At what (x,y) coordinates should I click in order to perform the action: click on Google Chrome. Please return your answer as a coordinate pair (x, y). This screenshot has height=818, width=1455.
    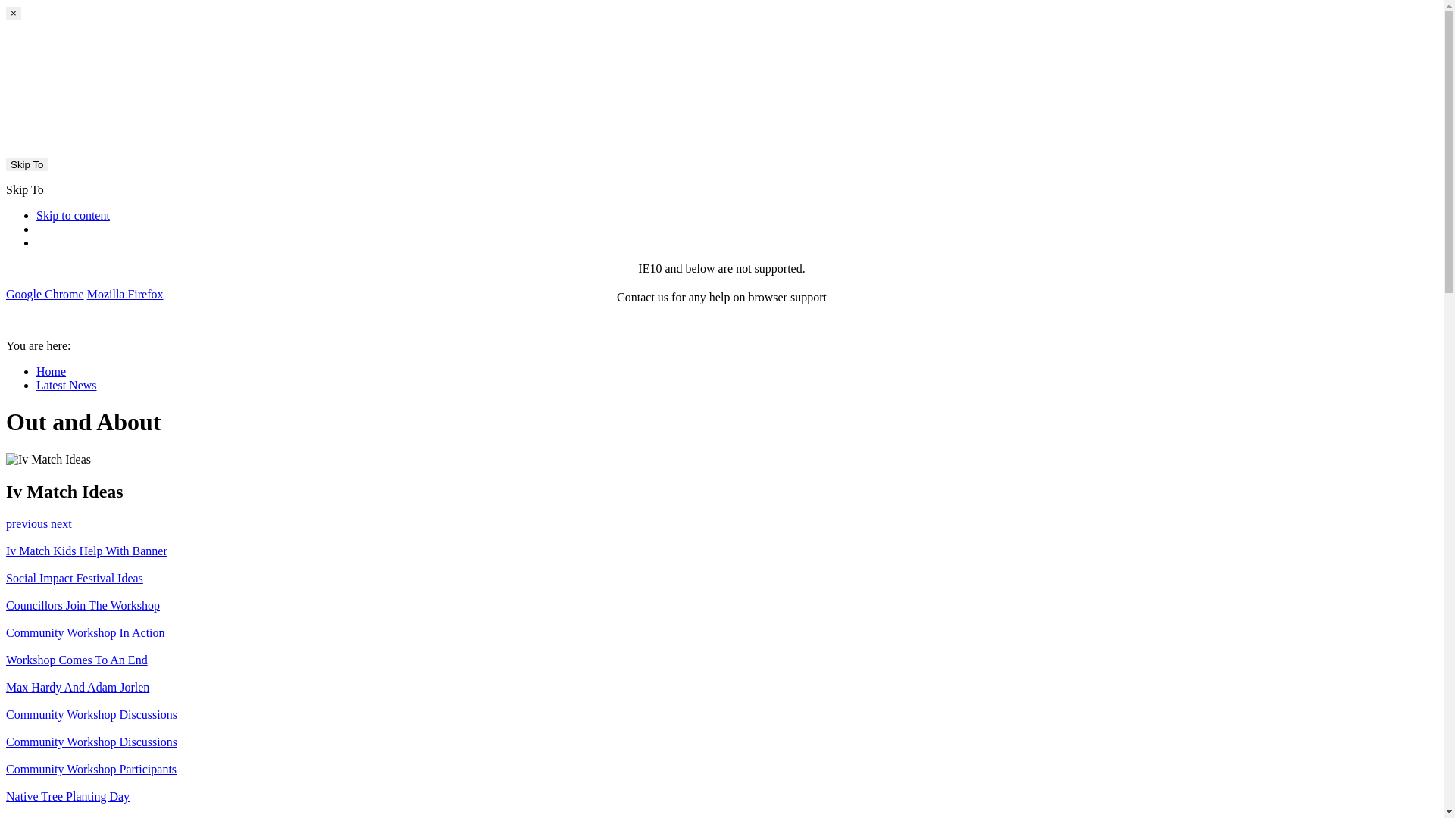
    Looking at the image, I should click on (45, 294).